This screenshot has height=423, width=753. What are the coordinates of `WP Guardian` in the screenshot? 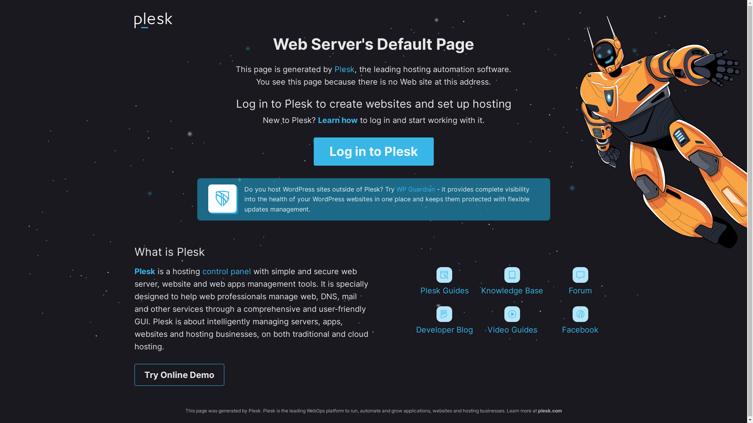 It's located at (415, 189).